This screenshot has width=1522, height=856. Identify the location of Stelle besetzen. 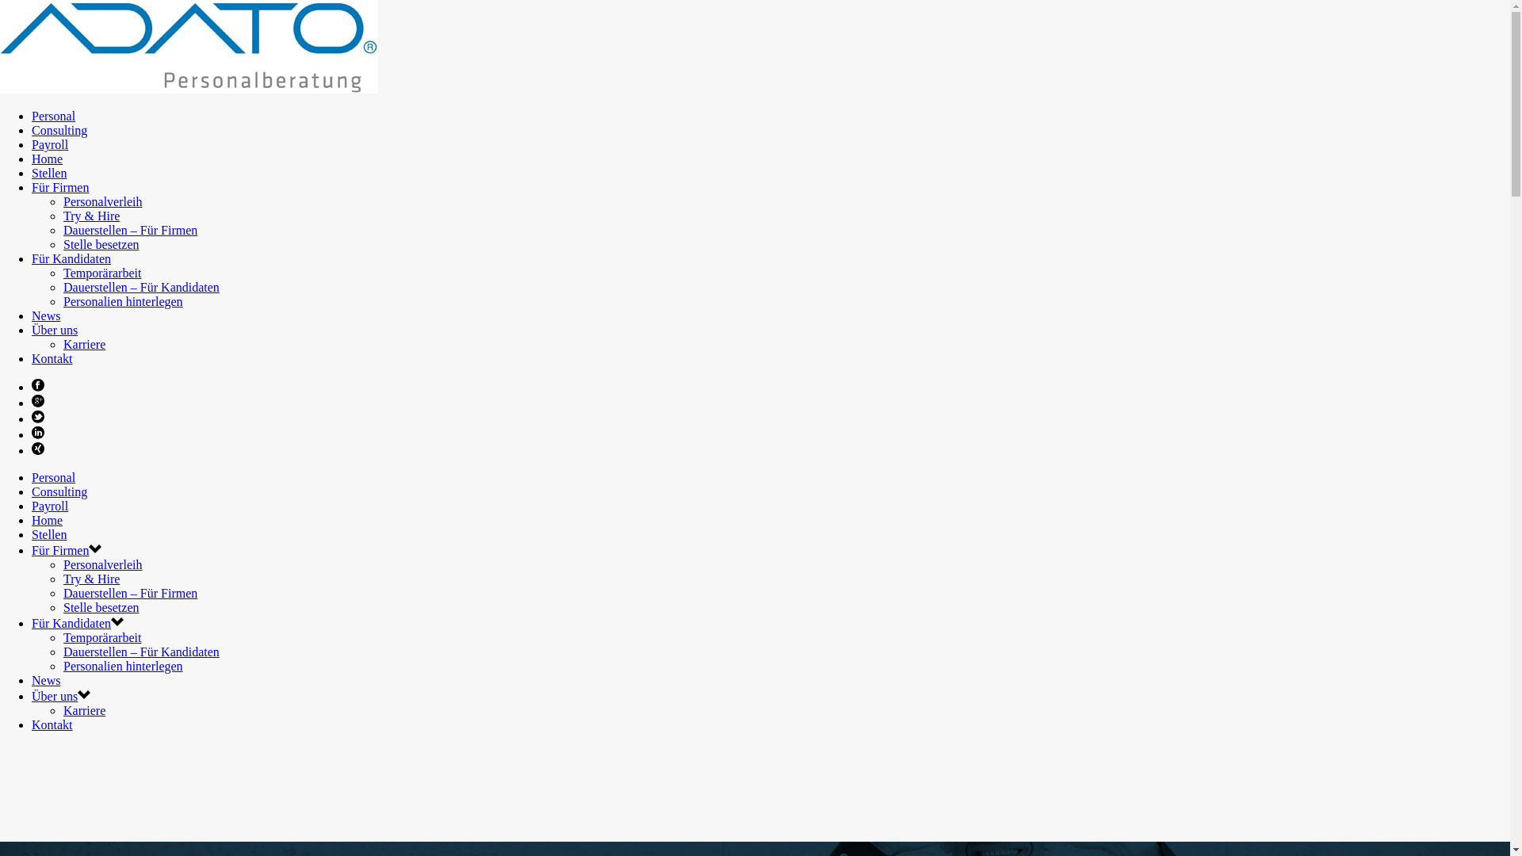
(101, 607).